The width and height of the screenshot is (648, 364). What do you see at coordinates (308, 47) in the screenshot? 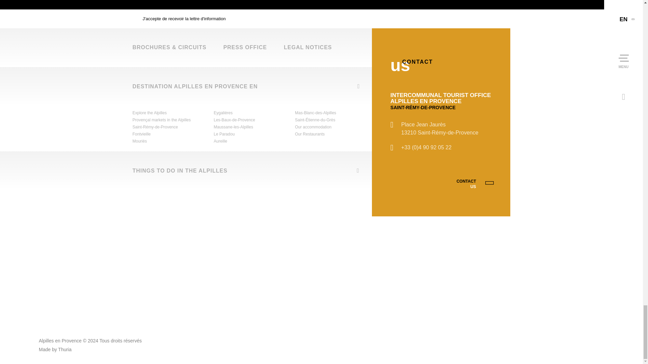
I see `LEGAL NOTICES` at bounding box center [308, 47].